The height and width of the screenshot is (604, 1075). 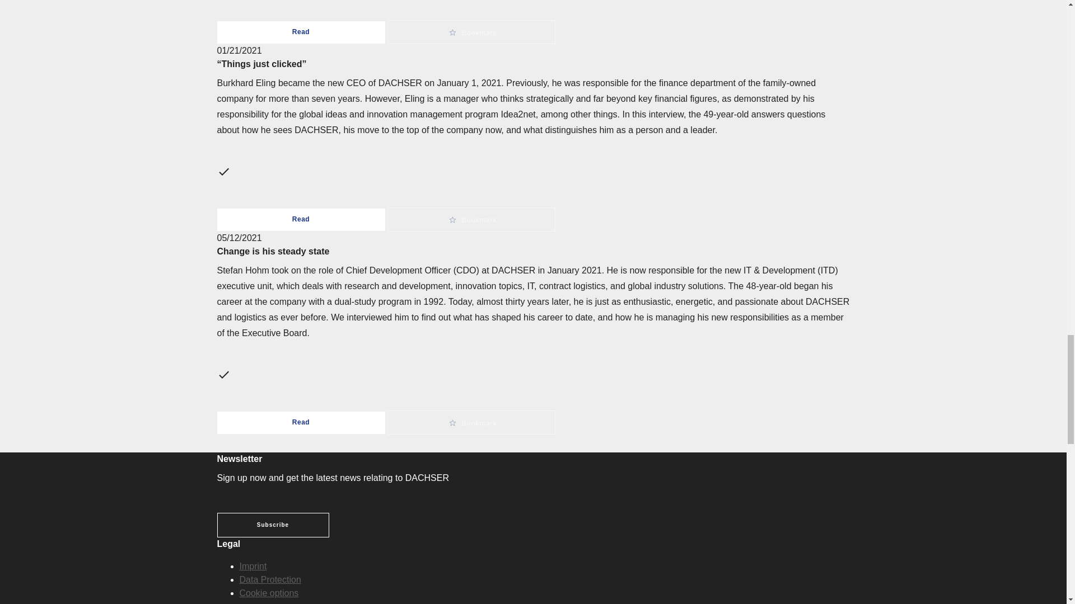 I want to click on Gehe zu:, so click(x=269, y=593).